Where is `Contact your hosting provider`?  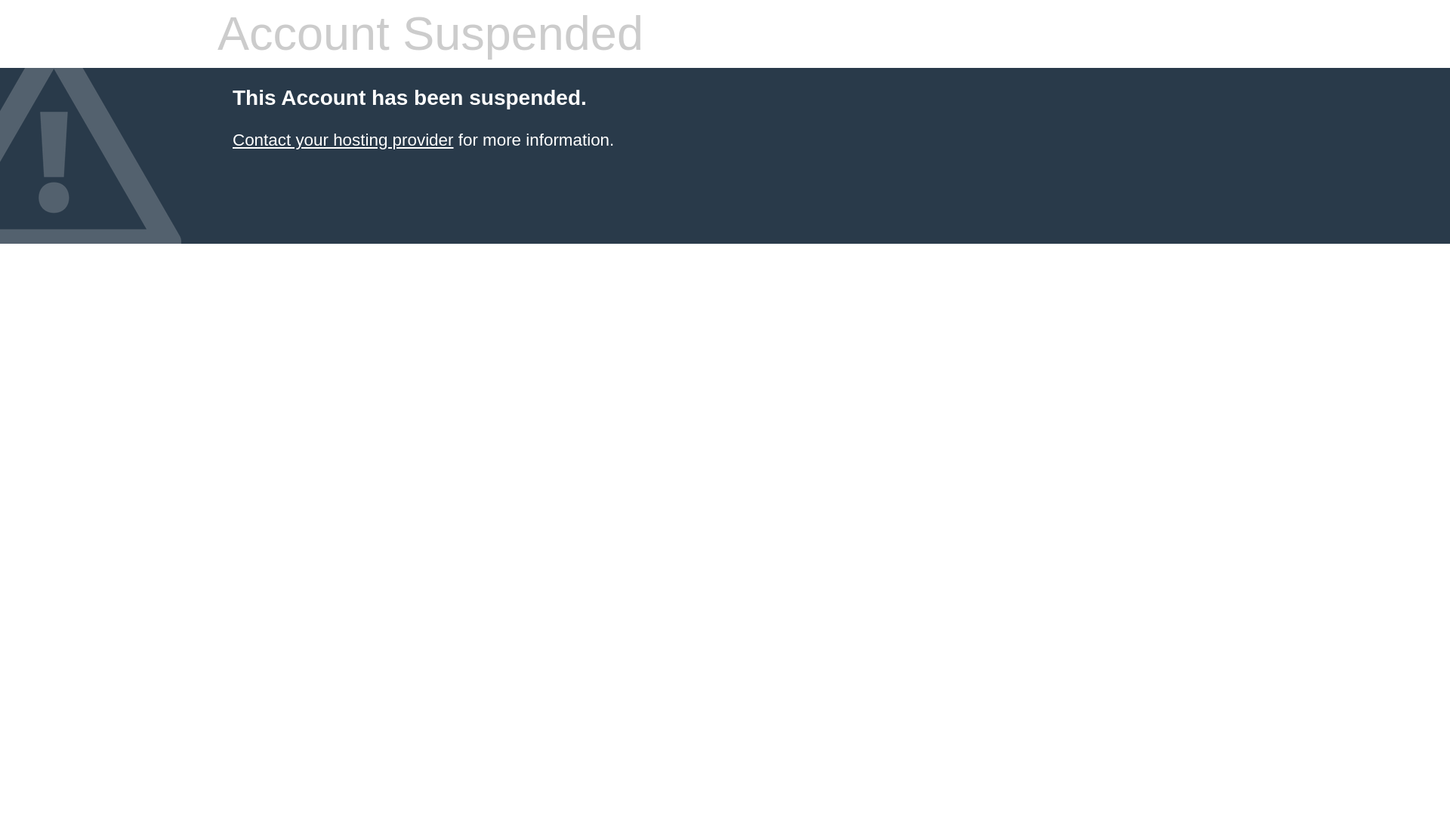 Contact your hosting provider is located at coordinates (342, 139).